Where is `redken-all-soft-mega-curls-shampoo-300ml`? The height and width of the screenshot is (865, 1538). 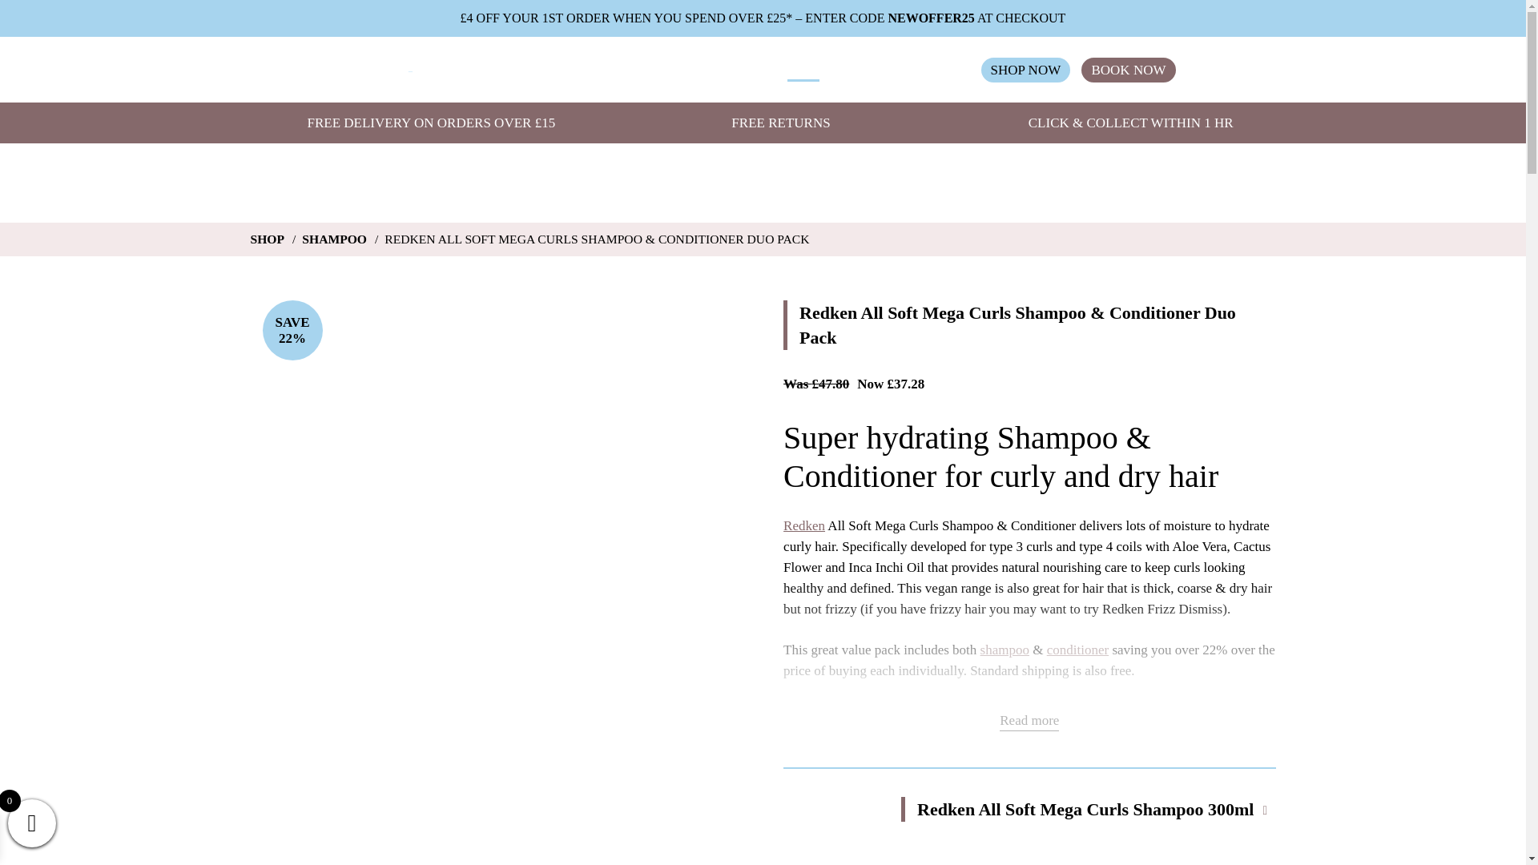 redken-all-soft-mega-curls-shampoo-300ml is located at coordinates (831, 831).